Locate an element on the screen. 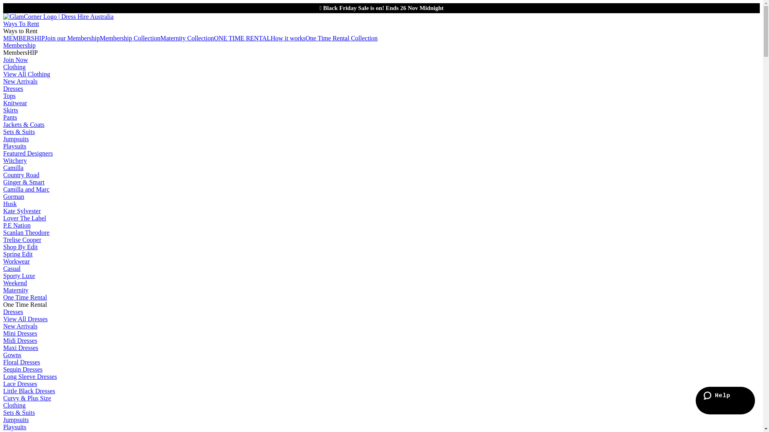  Dresses is located at coordinates (13, 89).